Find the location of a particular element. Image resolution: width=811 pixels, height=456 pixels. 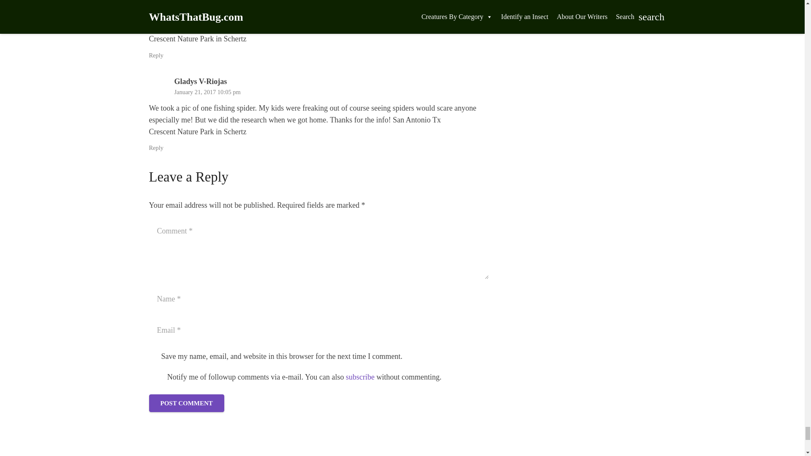

January 21, 2017 10:05 pm is located at coordinates (207, 1).